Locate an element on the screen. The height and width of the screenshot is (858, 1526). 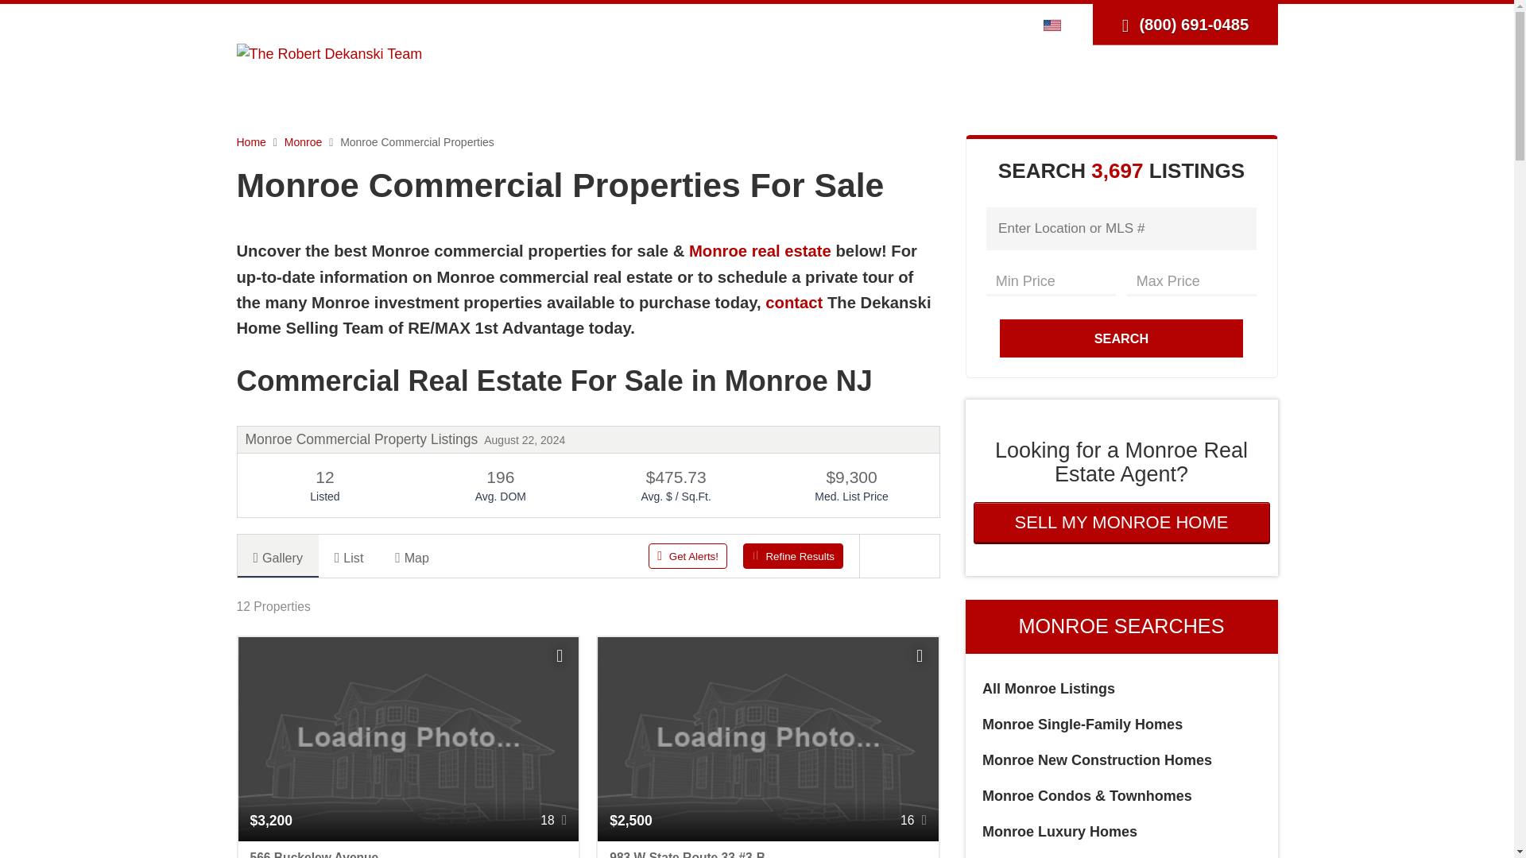
SEARCH is located at coordinates (699, 81).